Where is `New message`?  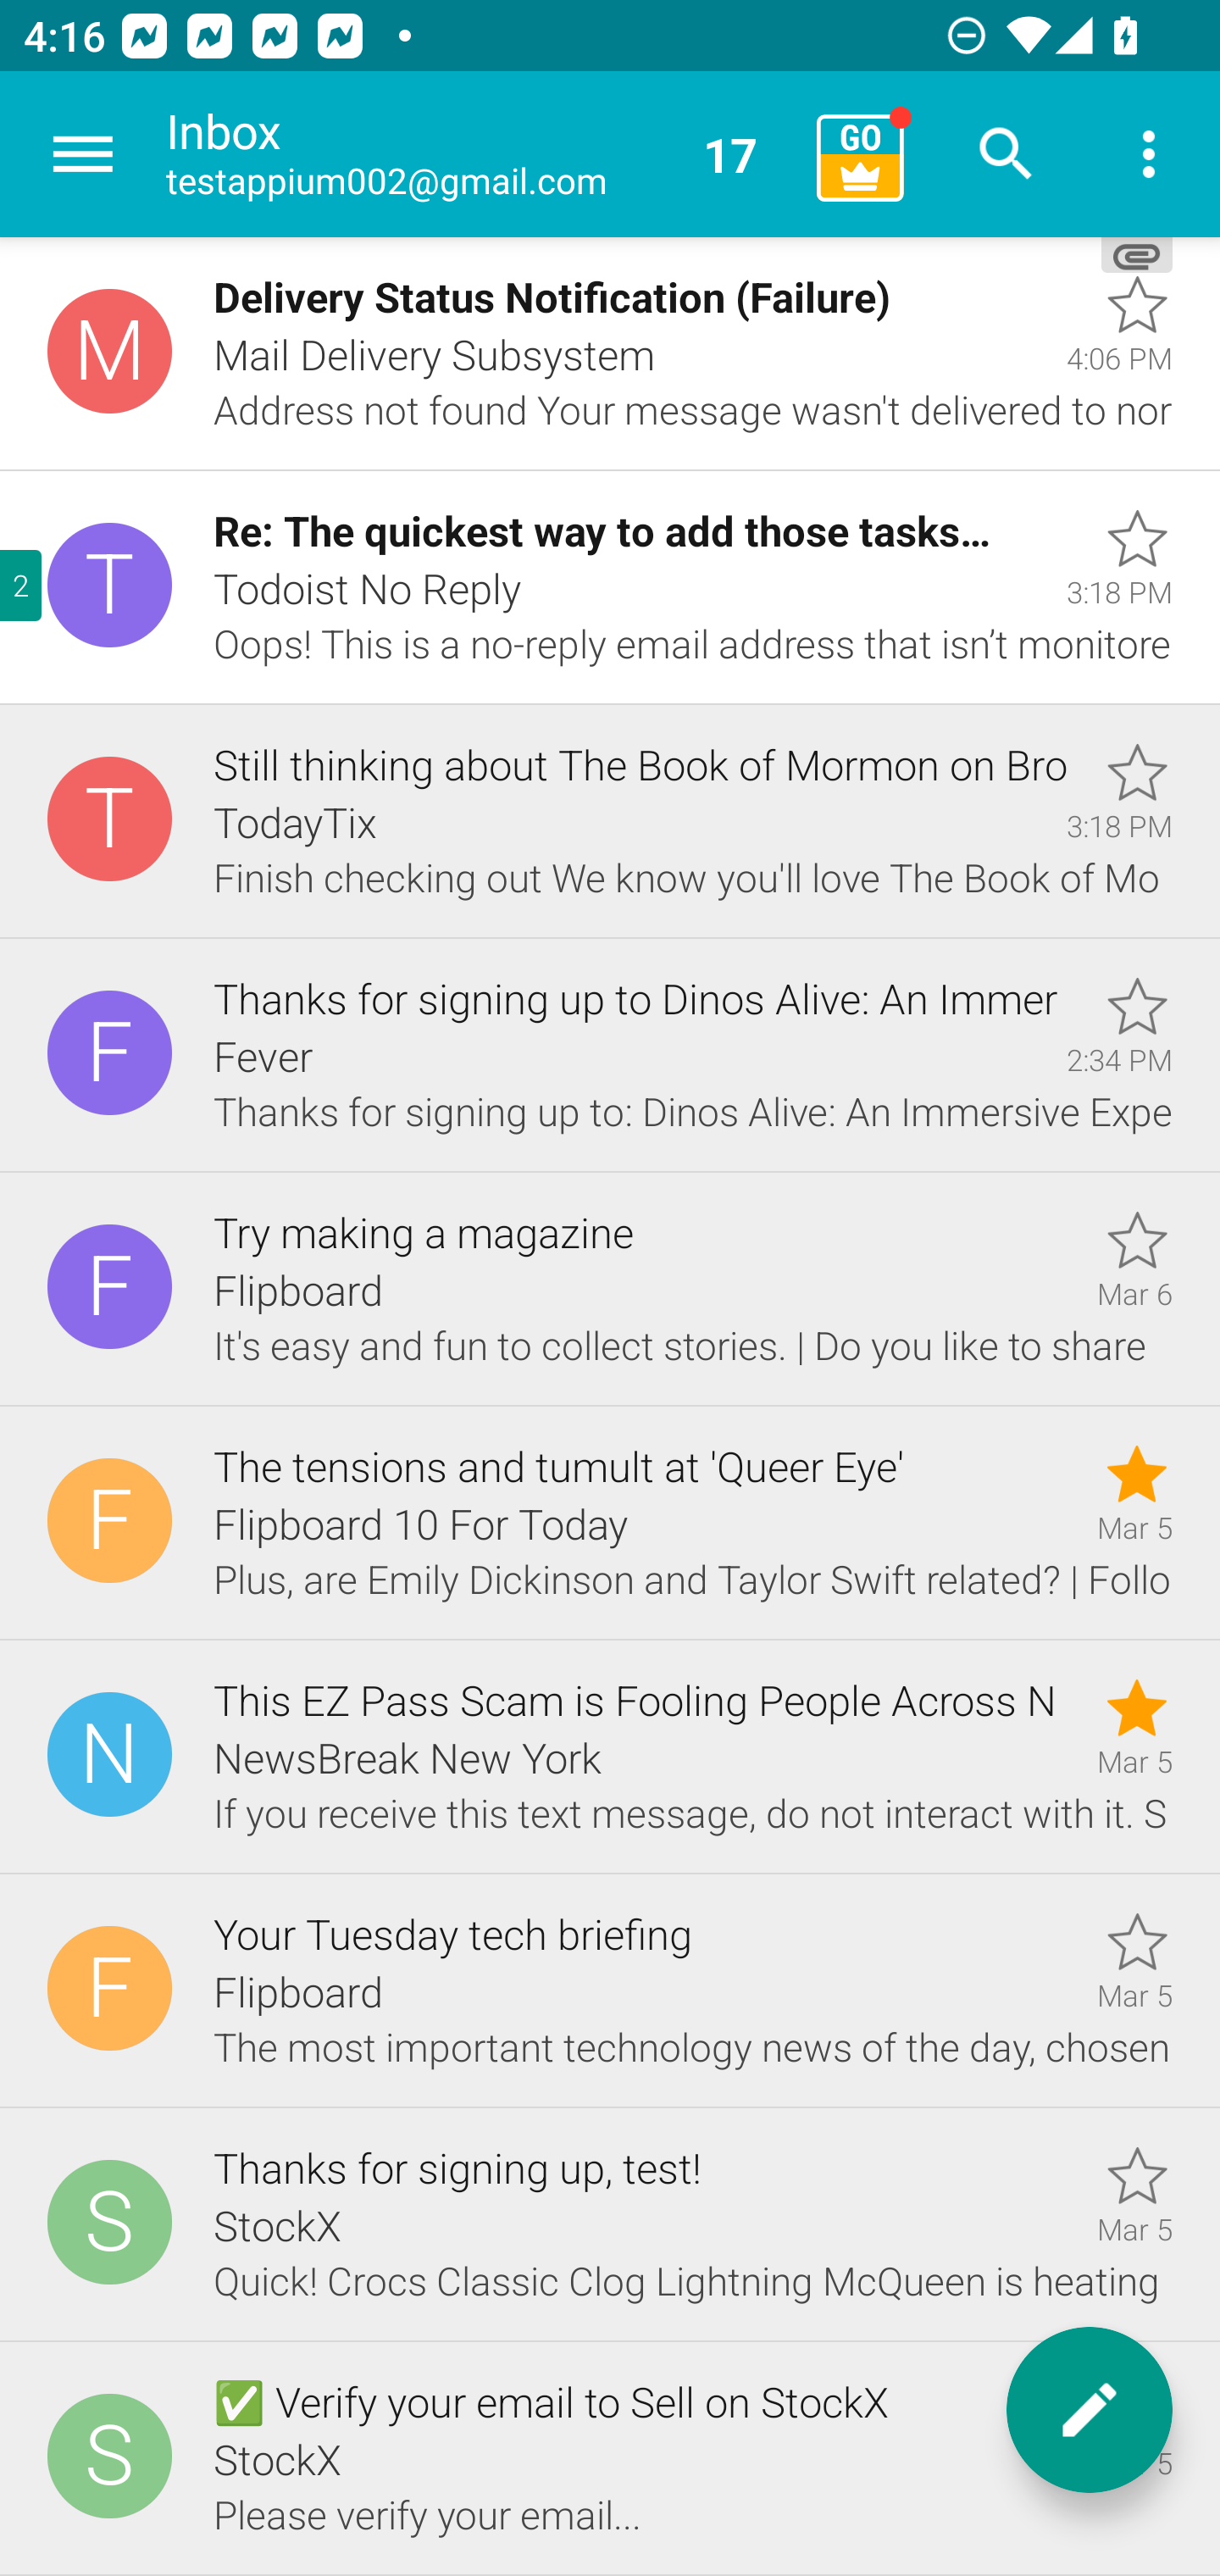 New message is located at coordinates (1090, 2410).